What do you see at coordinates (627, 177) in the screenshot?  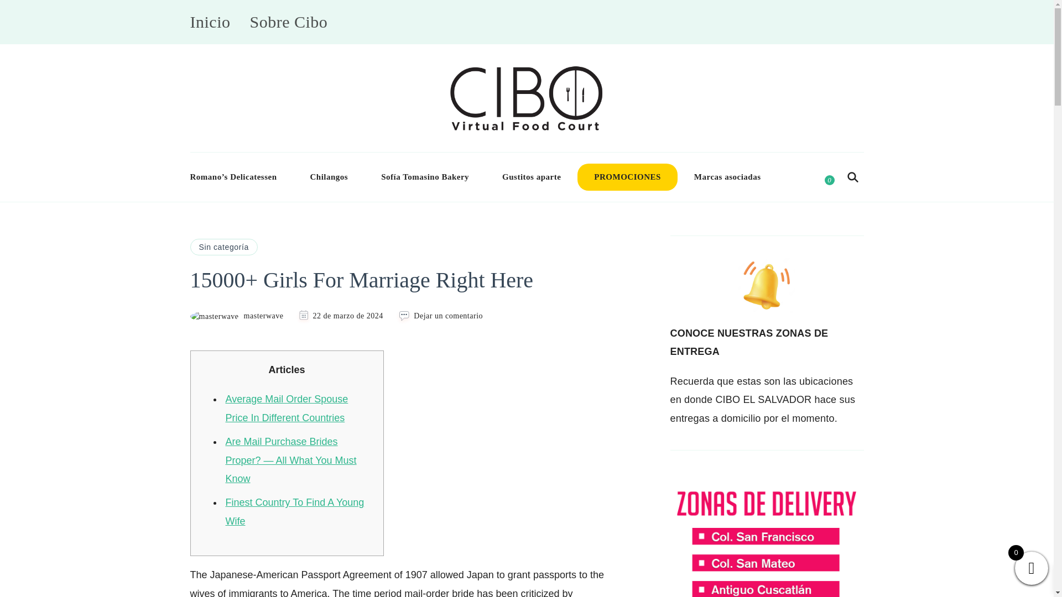 I see `PROMOCIONES` at bounding box center [627, 177].